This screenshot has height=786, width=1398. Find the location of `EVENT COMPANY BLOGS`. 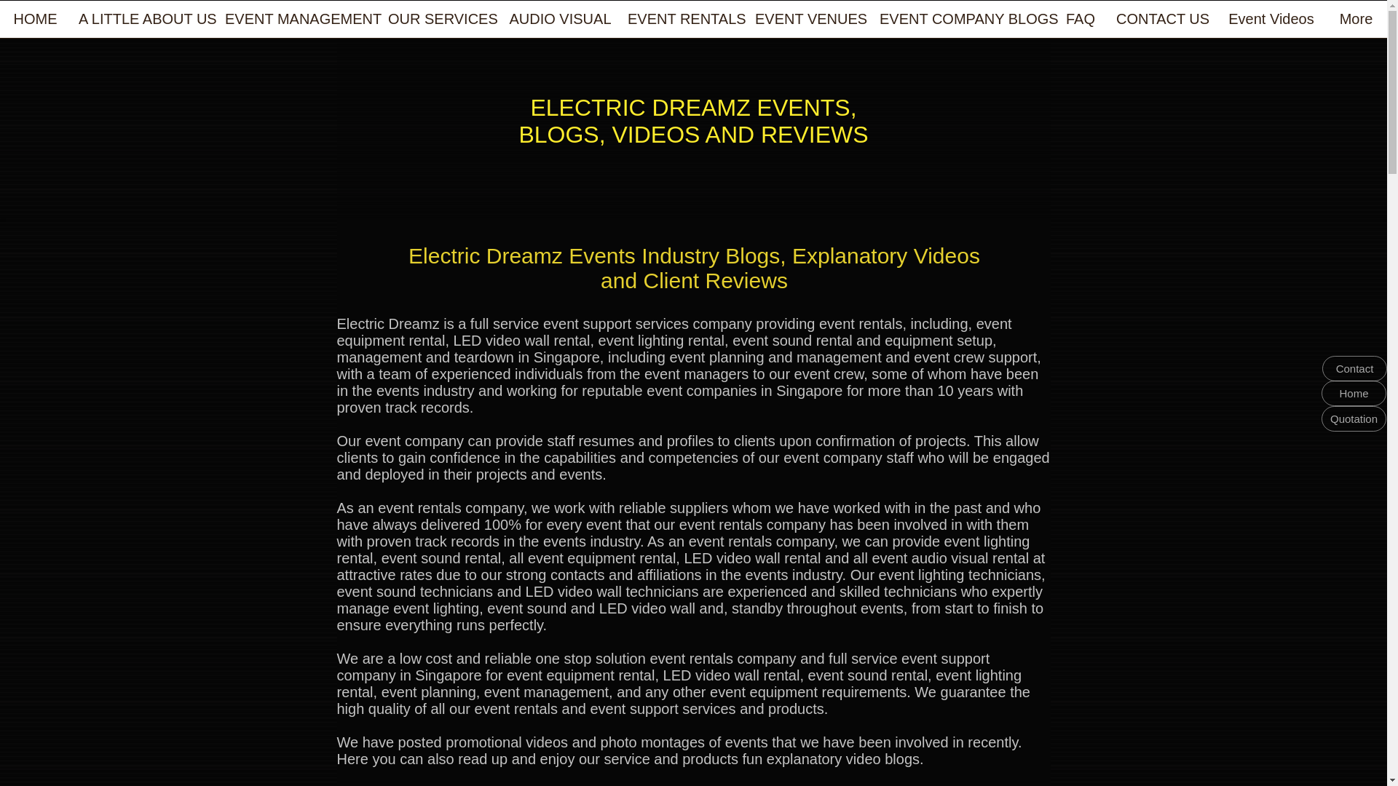

EVENT COMPANY BLOGS is located at coordinates (961, 23).